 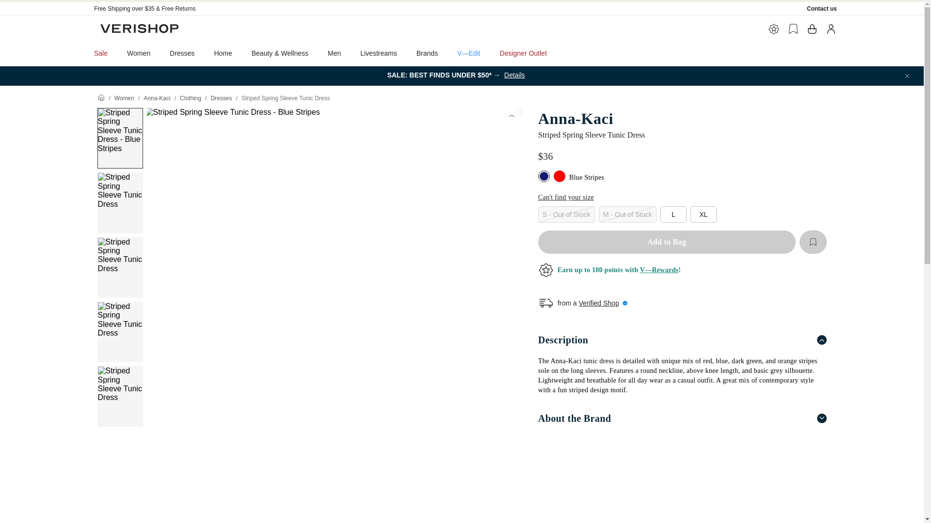 What do you see at coordinates (190, 98) in the screenshot?
I see `Clothing` at bounding box center [190, 98].